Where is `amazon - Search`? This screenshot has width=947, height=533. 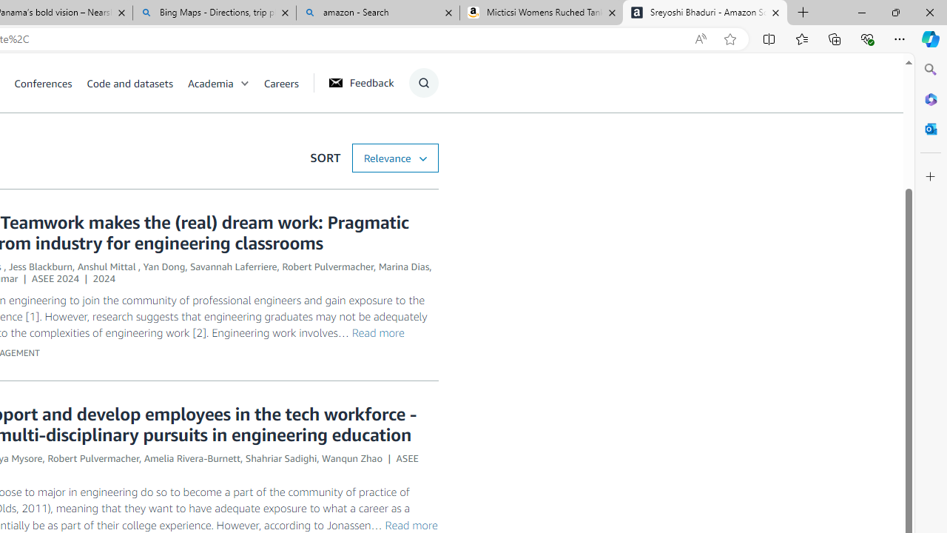 amazon - Search is located at coordinates (377, 13).